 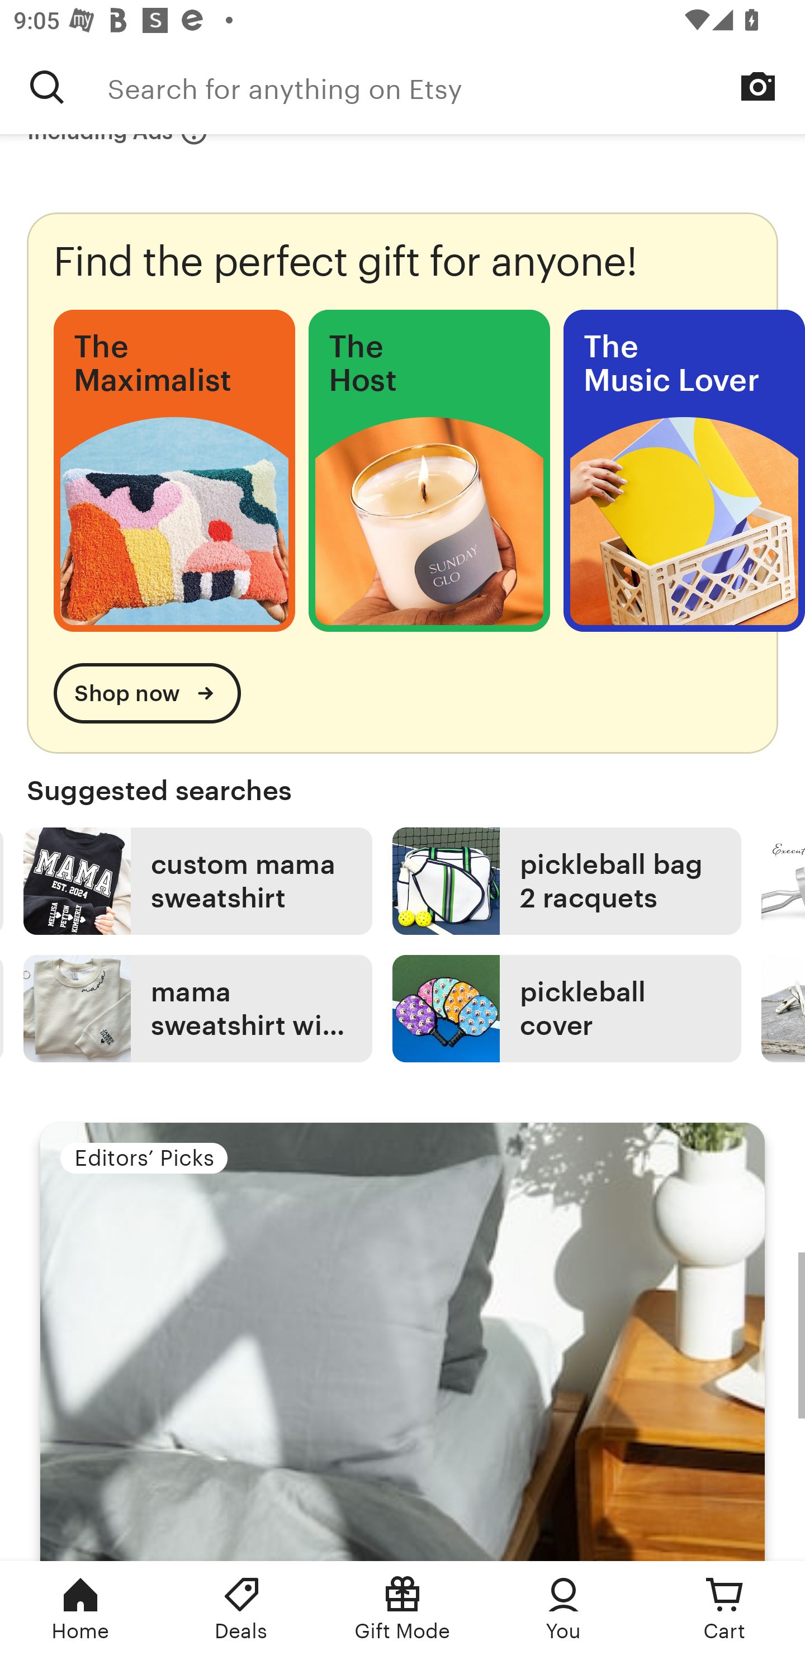 I want to click on Cart, so click(x=724, y=1608).